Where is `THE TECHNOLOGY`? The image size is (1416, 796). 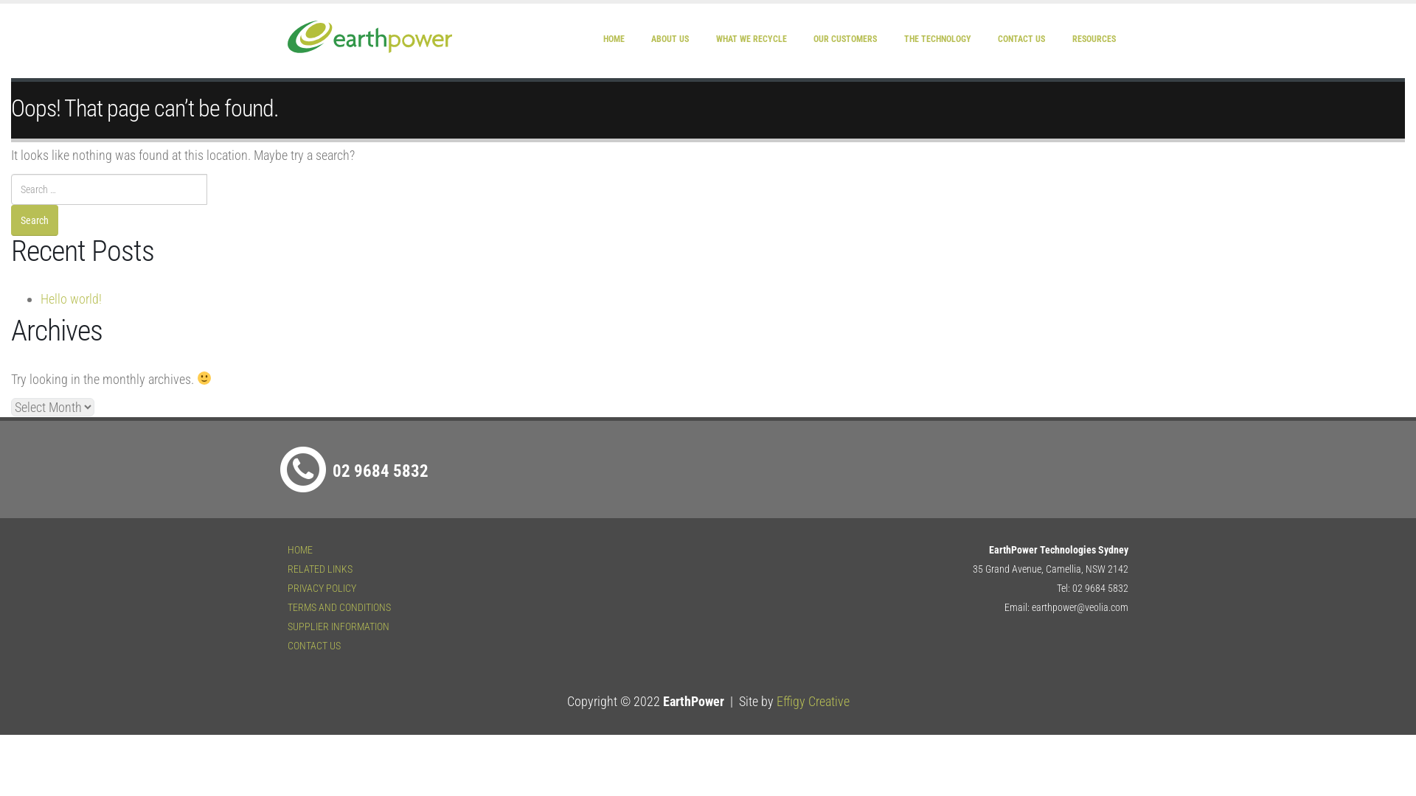 THE TECHNOLOGY is located at coordinates (938, 39).